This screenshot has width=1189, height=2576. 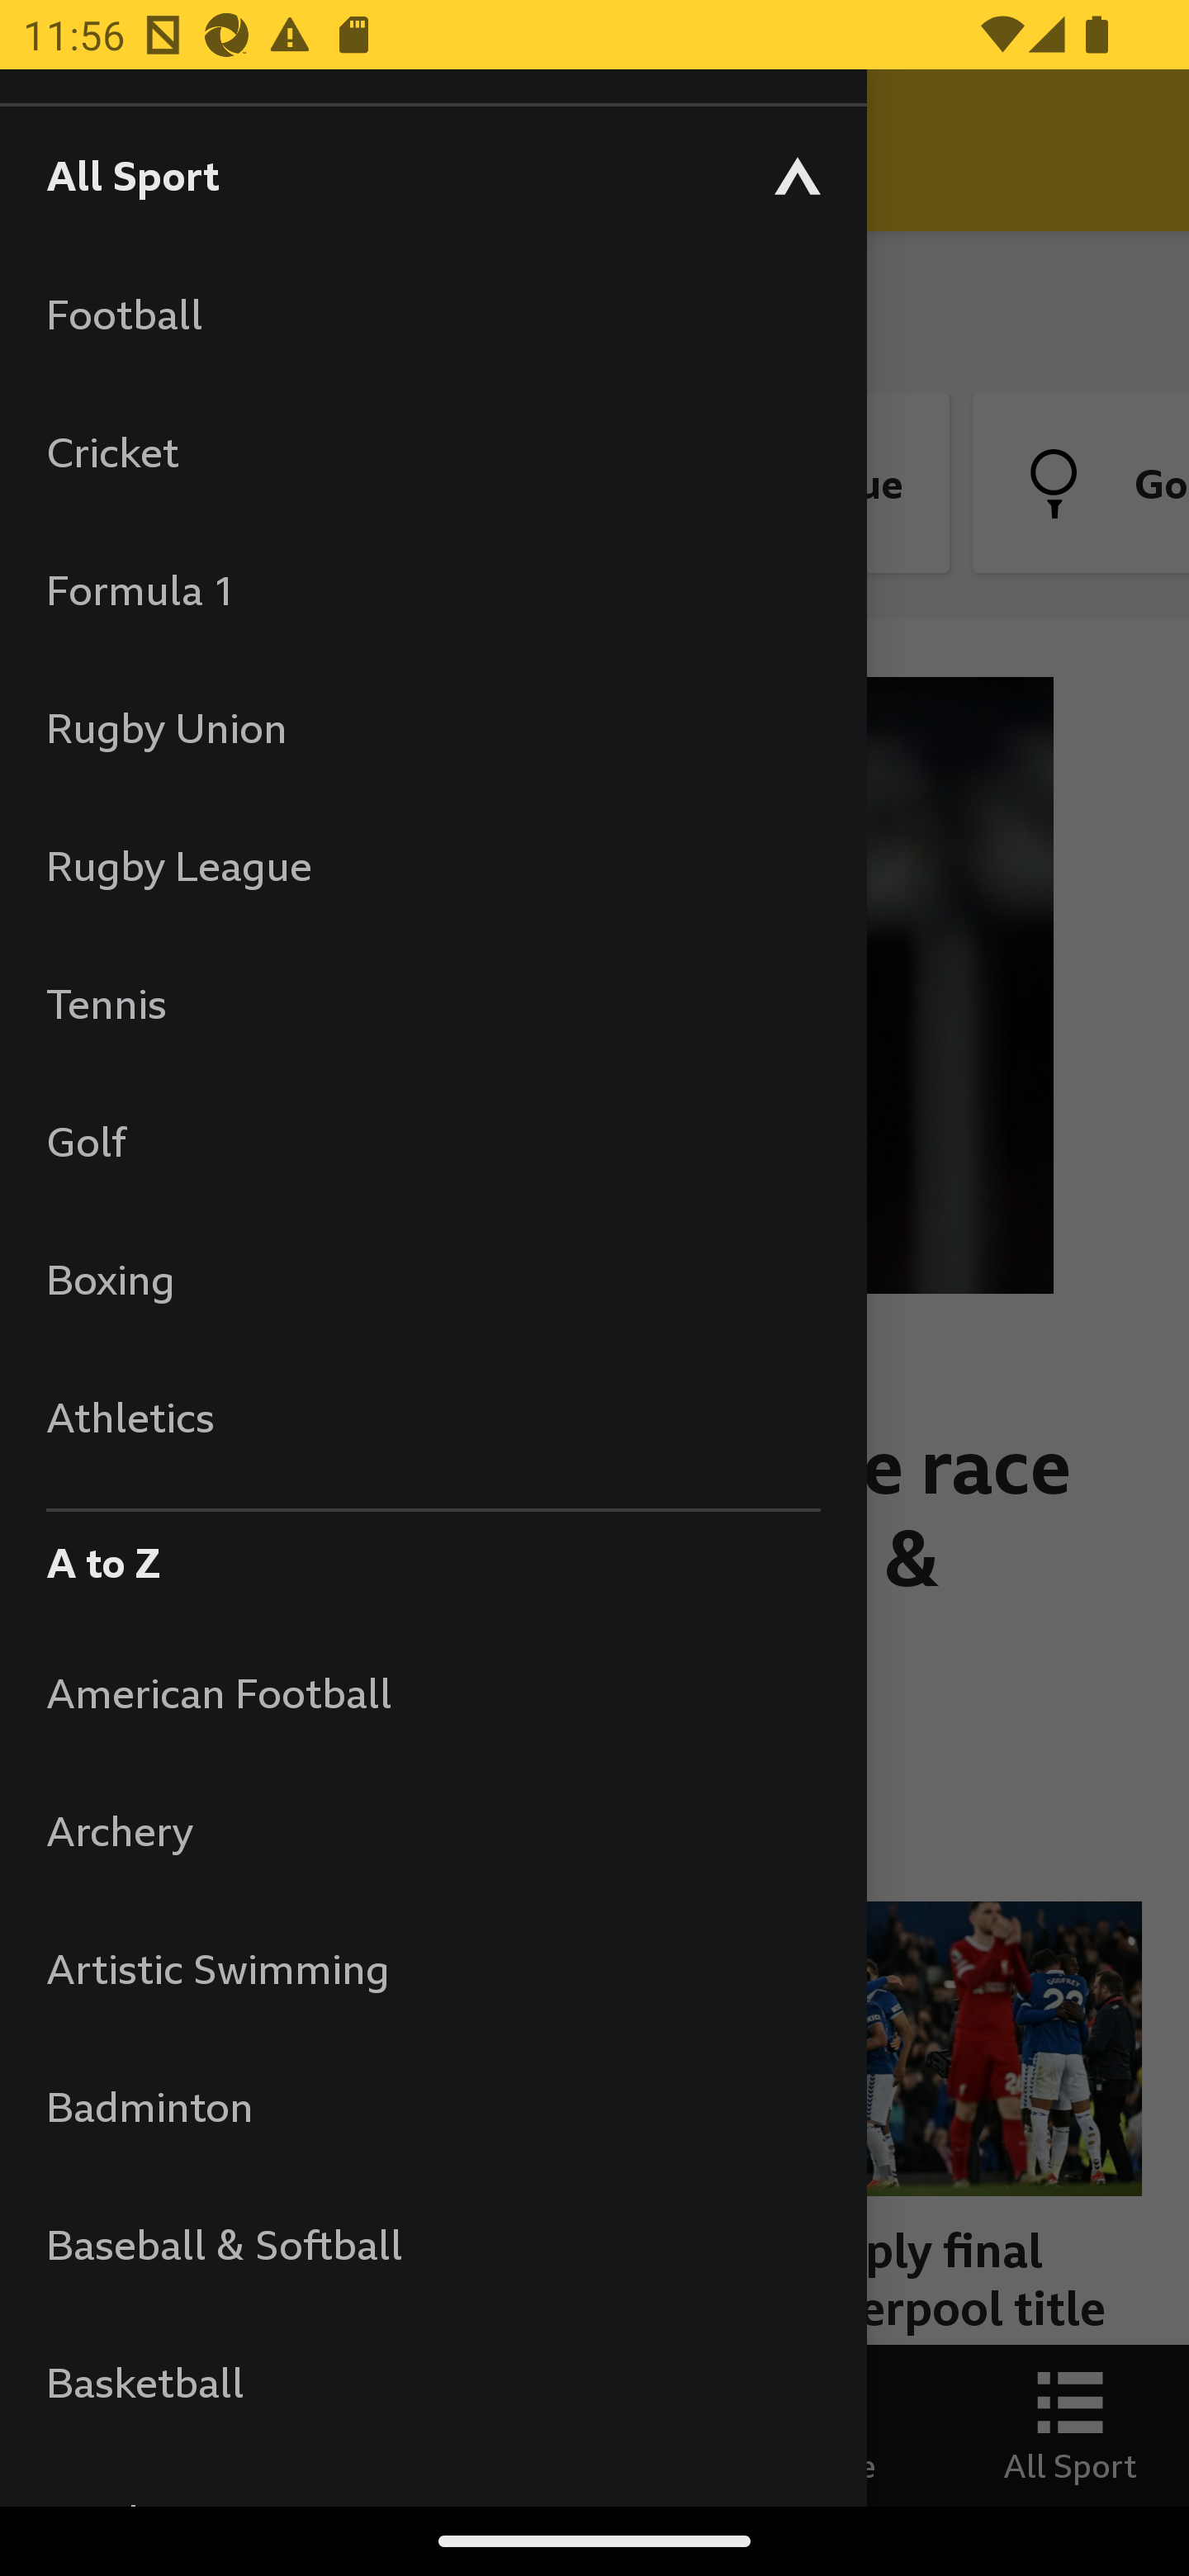 What do you see at coordinates (433, 1693) in the screenshot?
I see `American Football` at bounding box center [433, 1693].